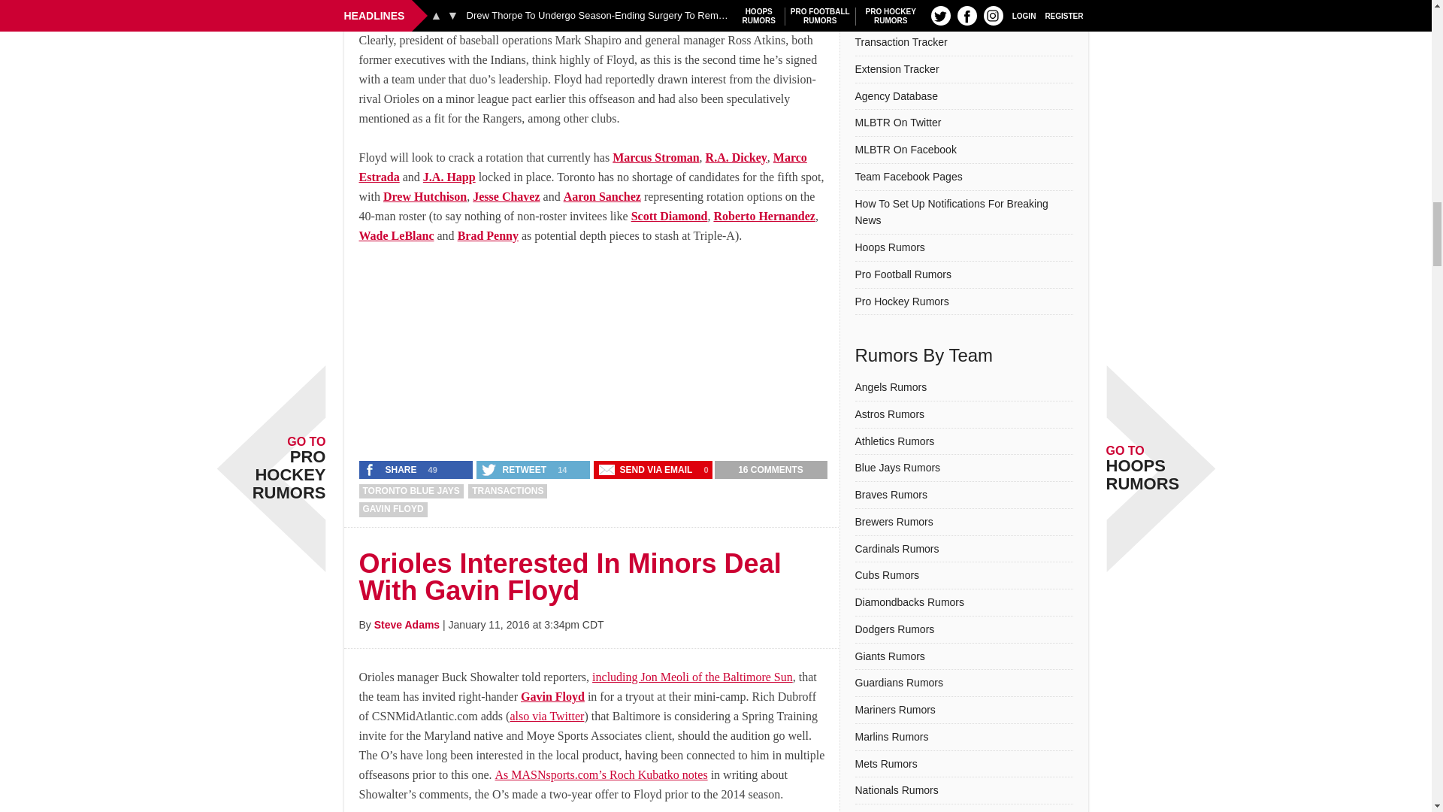  I want to click on Share 'Blue Jays Sign Gavin Floyd' on Facebook, so click(392, 469).